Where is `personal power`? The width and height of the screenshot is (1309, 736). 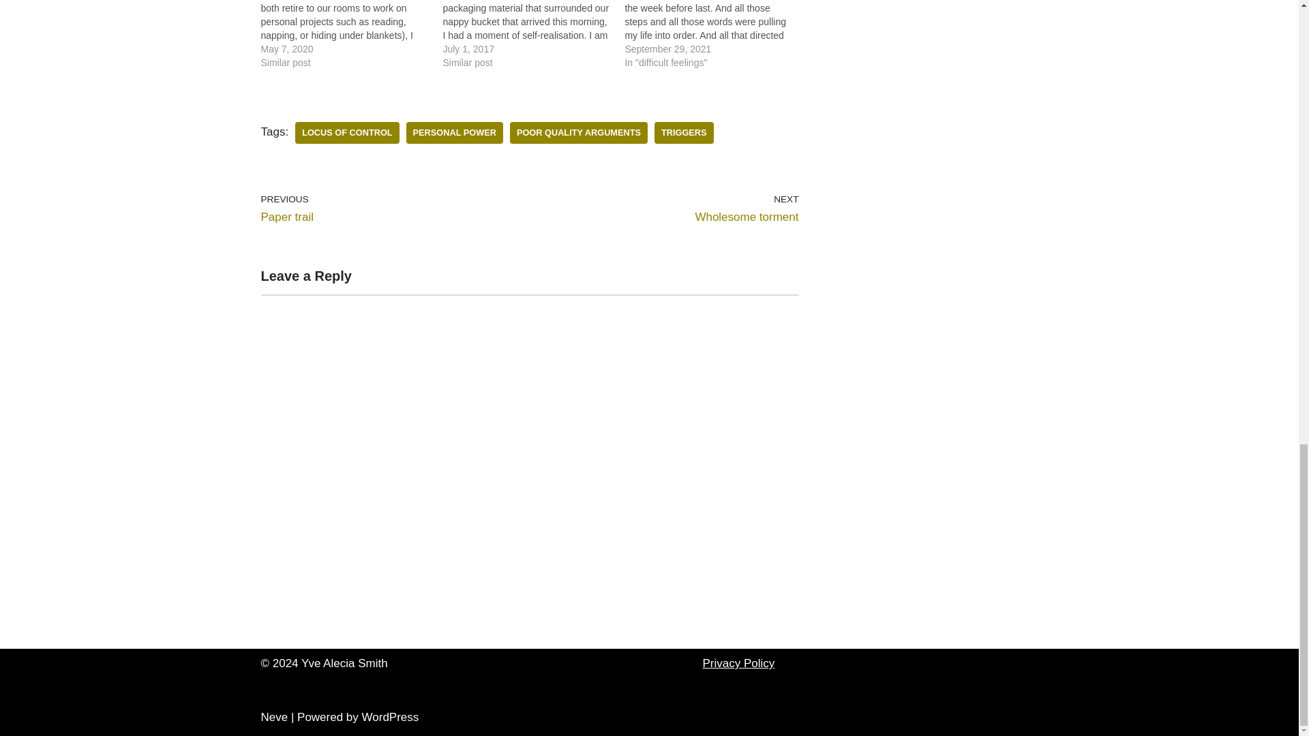
personal power is located at coordinates (579, 133).